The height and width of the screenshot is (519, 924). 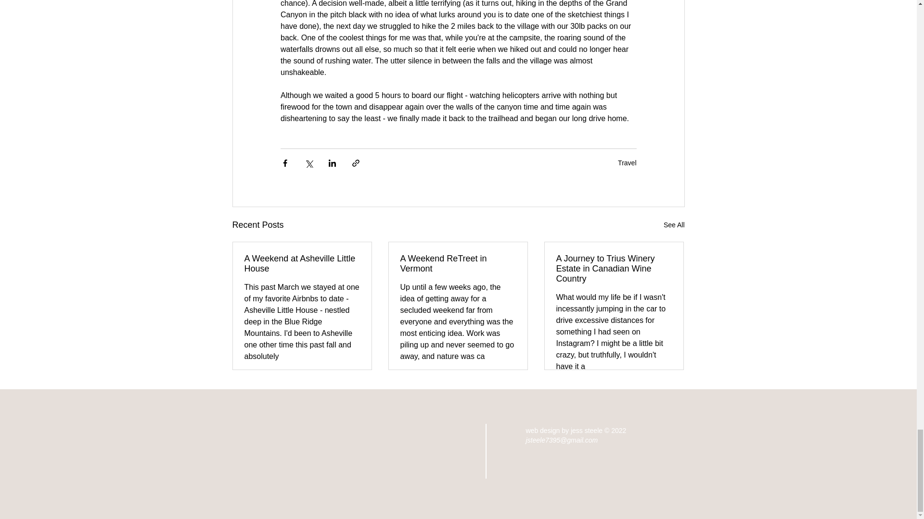 I want to click on A Weekend ReTreet in Vermont, so click(x=458, y=264).